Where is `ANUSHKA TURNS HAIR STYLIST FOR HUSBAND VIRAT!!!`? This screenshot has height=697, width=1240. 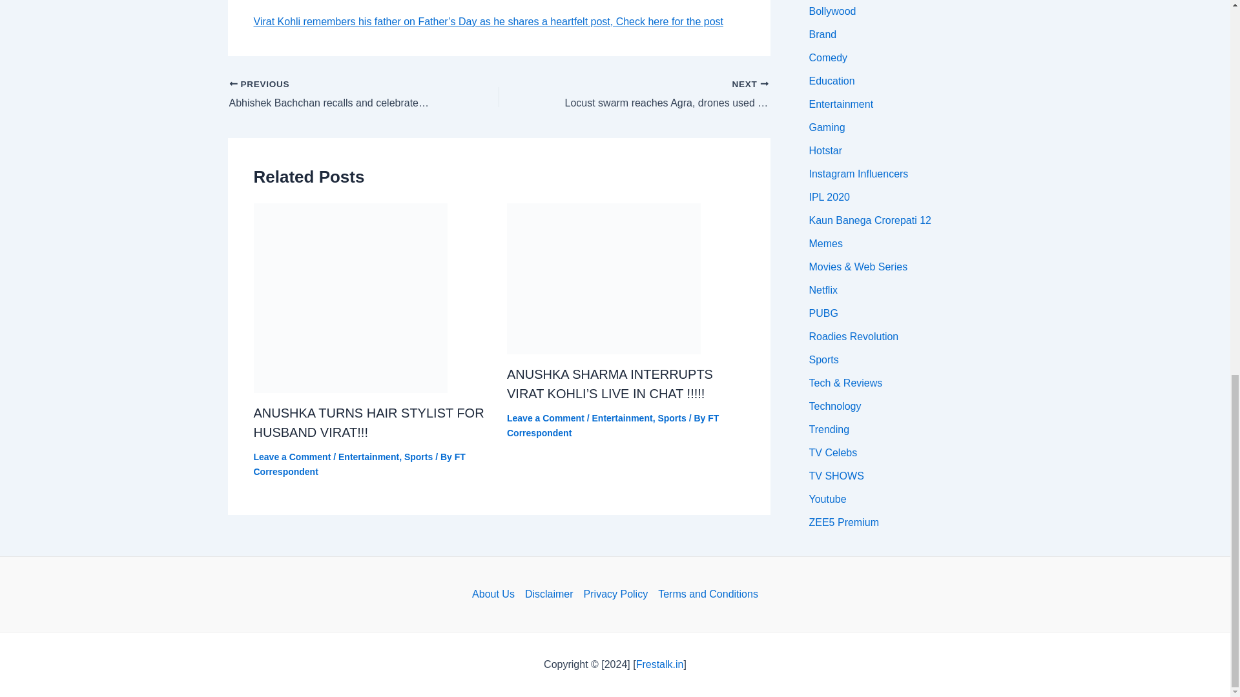
ANUSHKA TURNS HAIR STYLIST FOR HUSBAND VIRAT!!! is located at coordinates (368, 422).